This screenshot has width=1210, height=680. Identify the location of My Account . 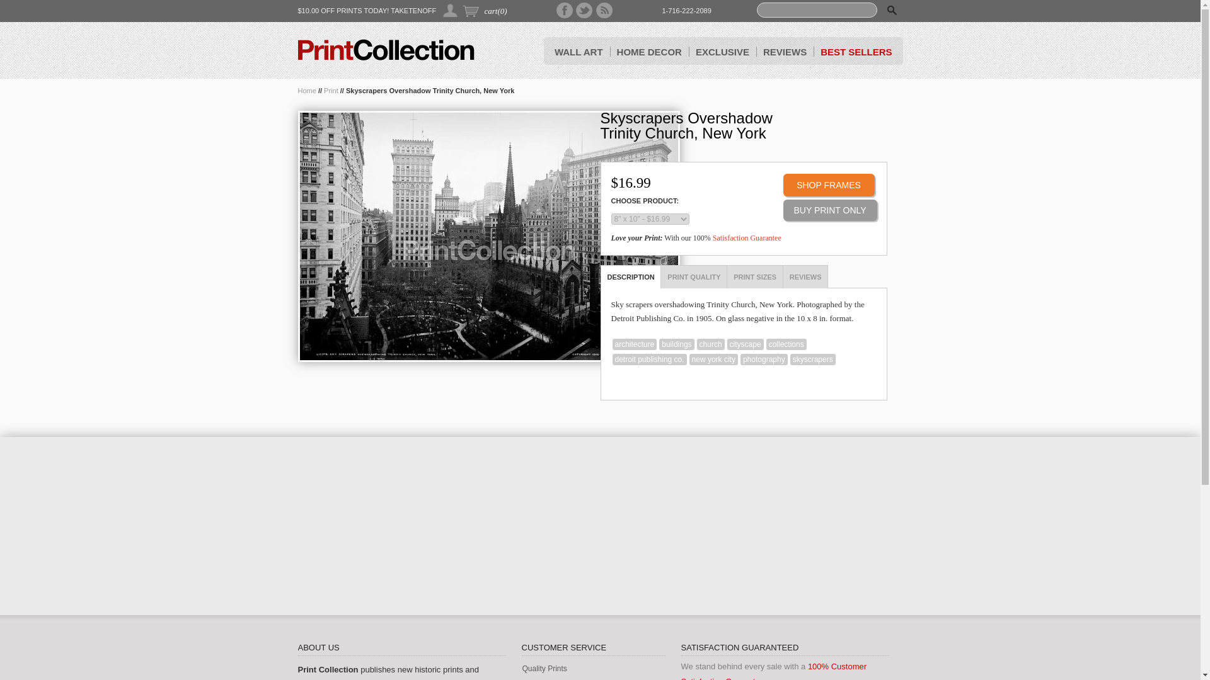
(450, 10).